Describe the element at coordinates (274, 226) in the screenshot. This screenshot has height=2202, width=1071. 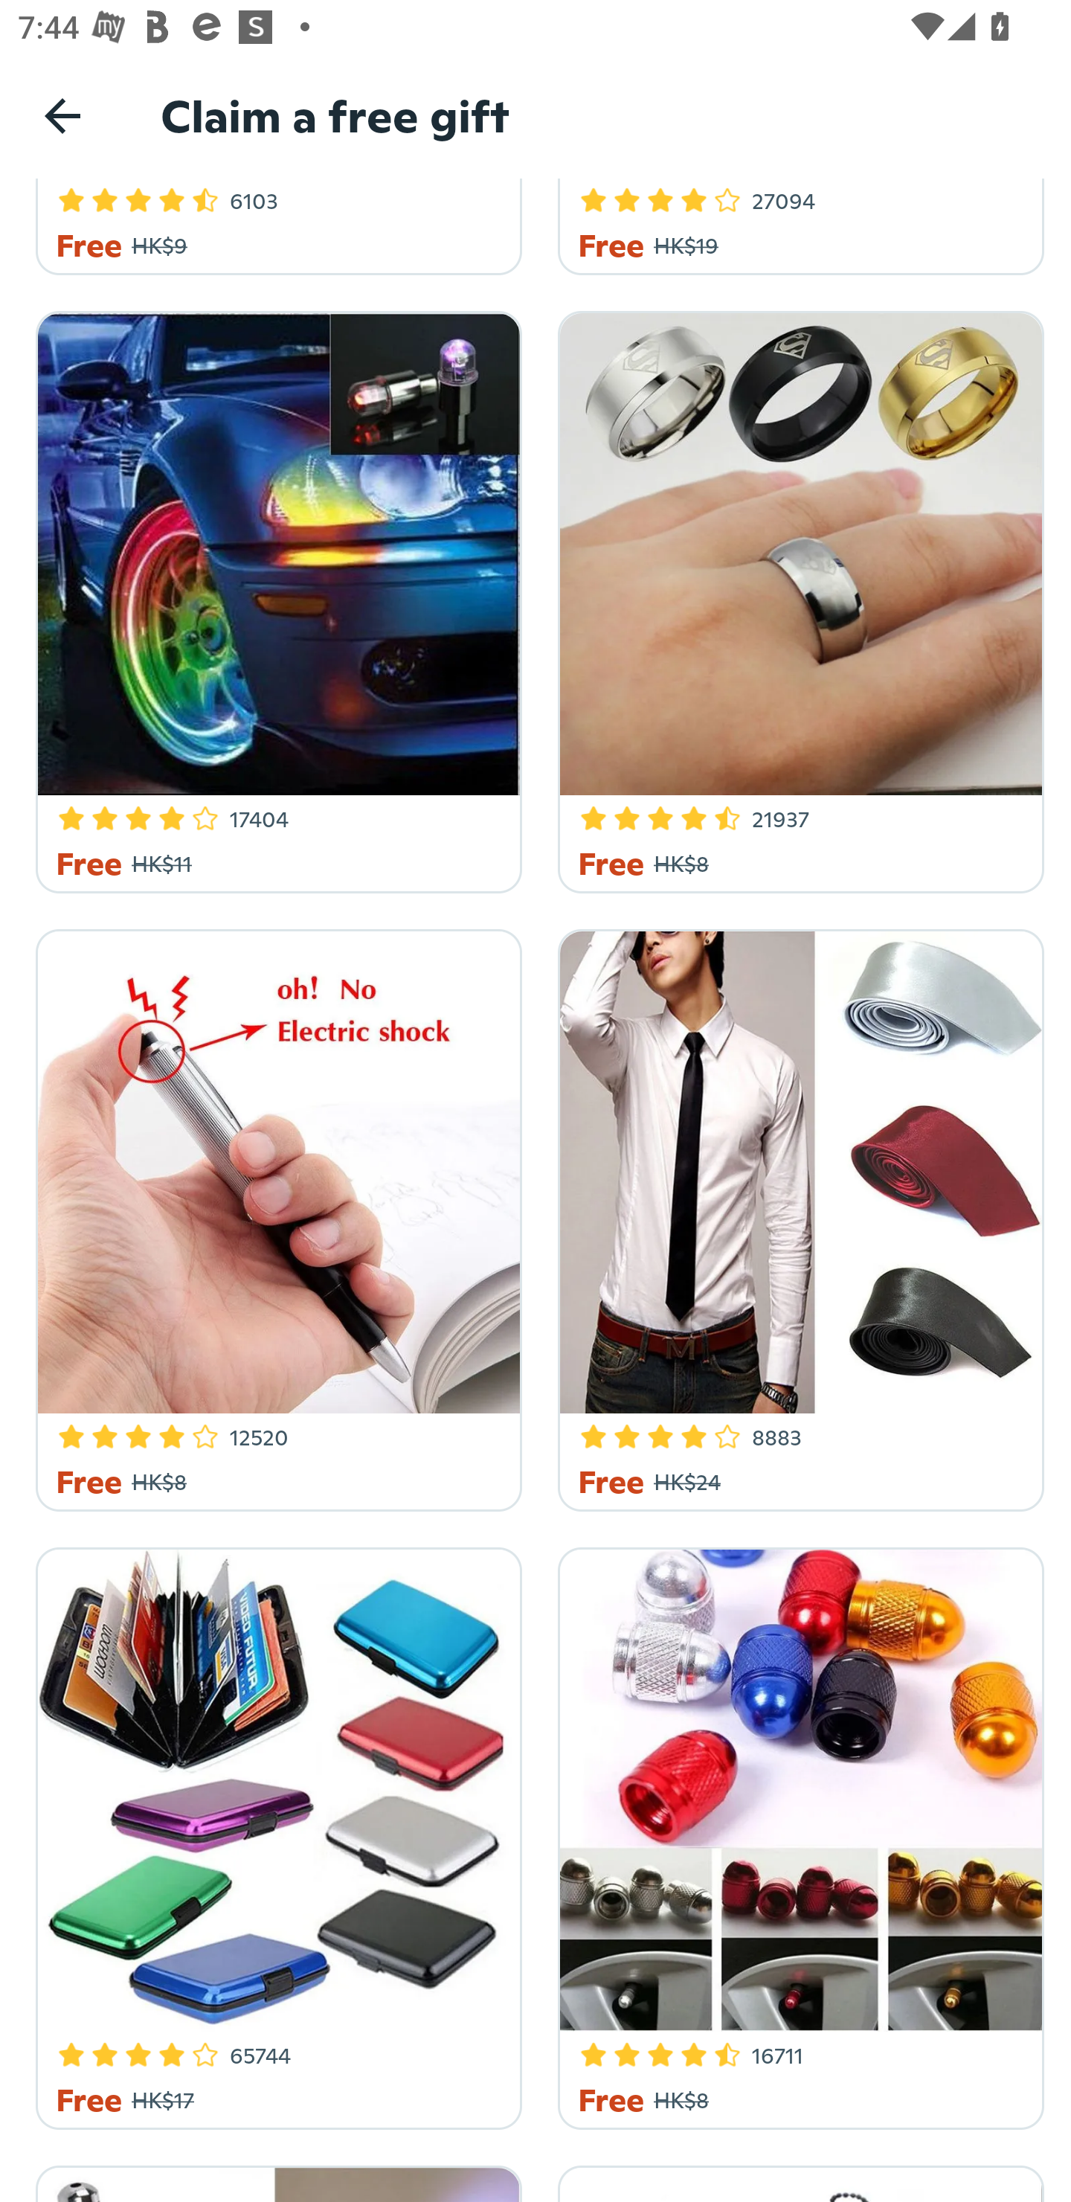
I see `4.4 Star Rating 6103 Free HK$9` at that location.